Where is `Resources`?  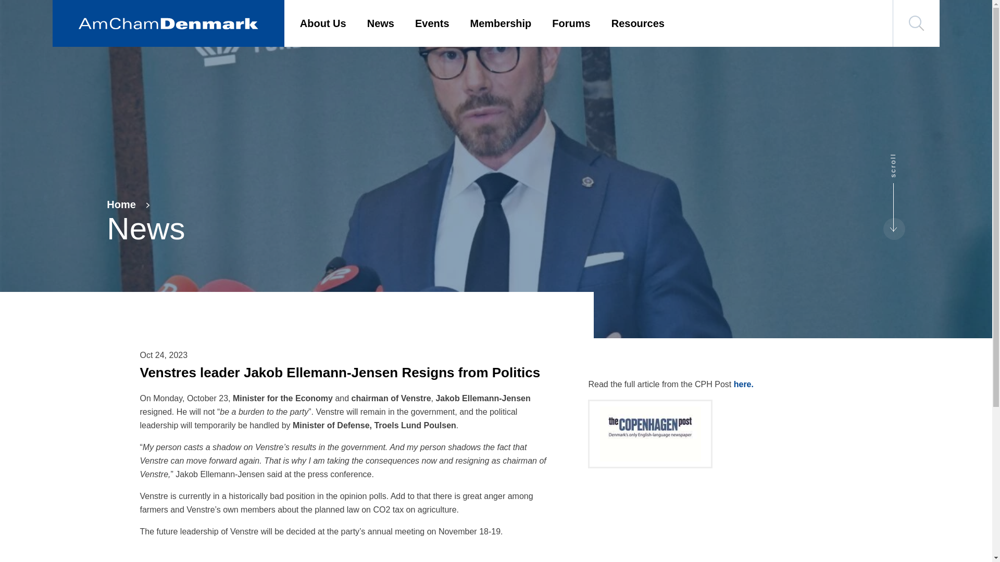 Resources is located at coordinates (637, 23).